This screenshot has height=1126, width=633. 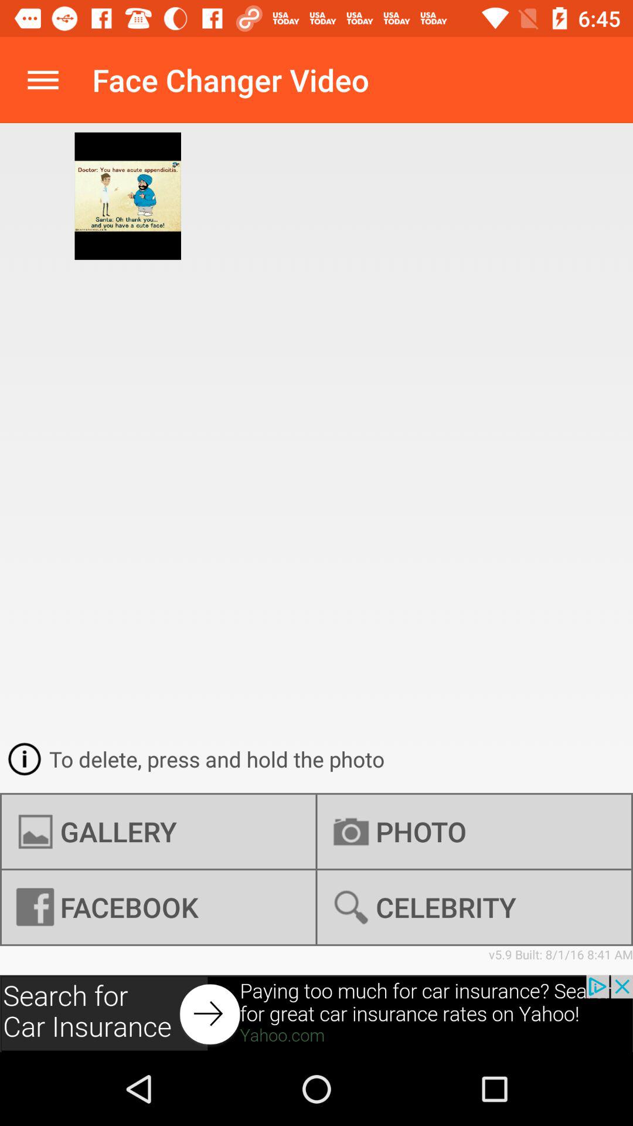 I want to click on open menu, so click(x=43, y=80).